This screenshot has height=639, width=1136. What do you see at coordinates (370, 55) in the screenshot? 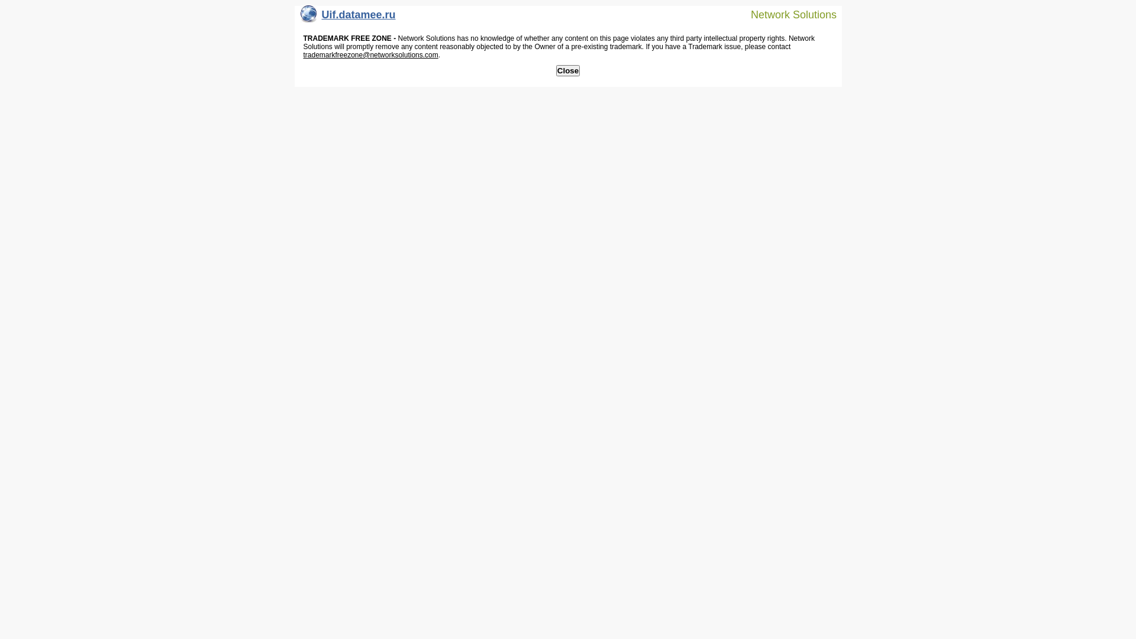
I see `trademarkfreezone@networksolutions.com` at bounding box center [370, 55].